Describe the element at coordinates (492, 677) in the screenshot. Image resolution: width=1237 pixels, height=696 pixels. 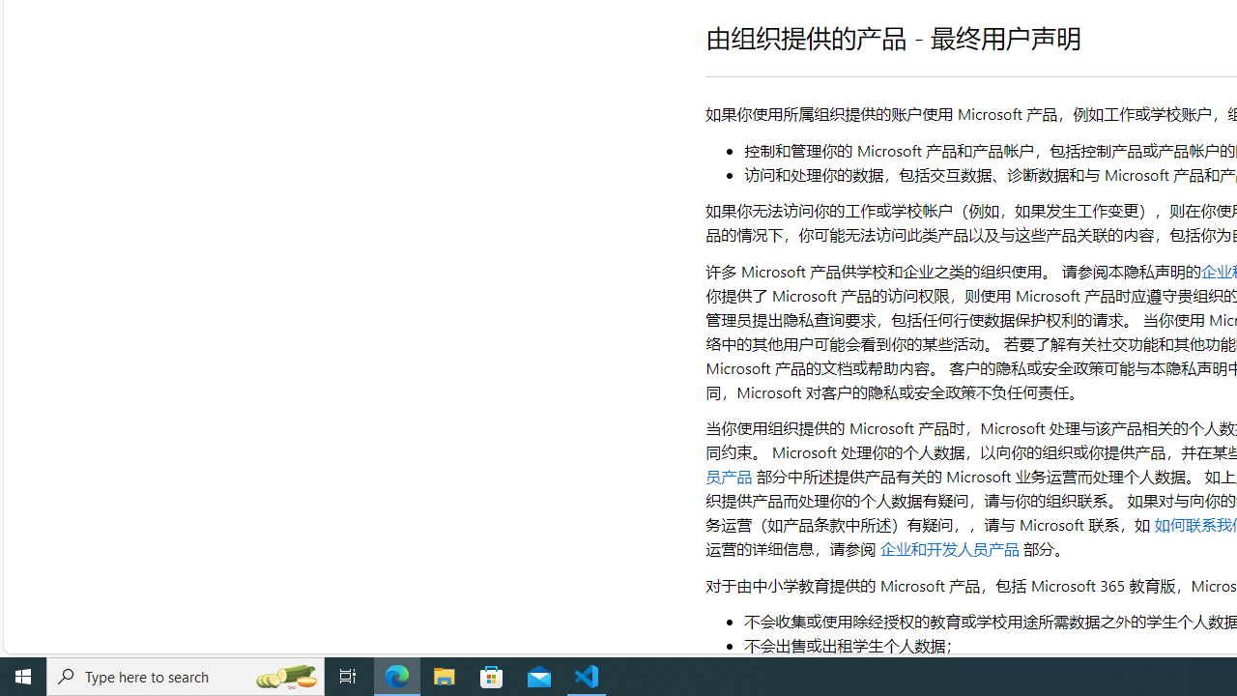
I see `Microsoft Store` at that location.